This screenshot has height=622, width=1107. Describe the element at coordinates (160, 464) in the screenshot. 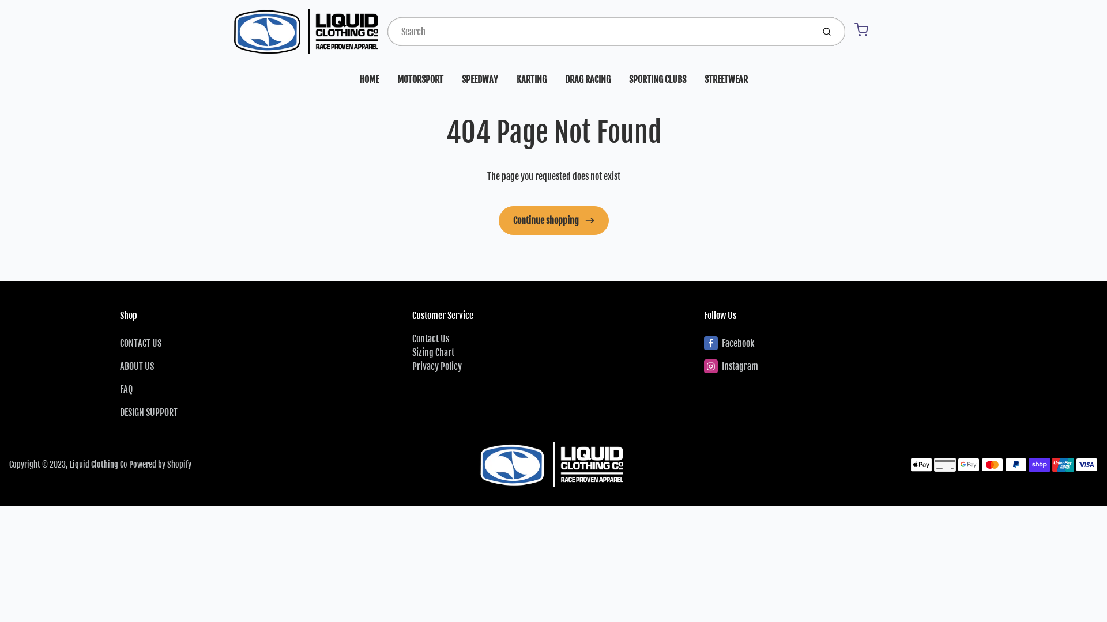

I see `Powered by Shopify` at that location.